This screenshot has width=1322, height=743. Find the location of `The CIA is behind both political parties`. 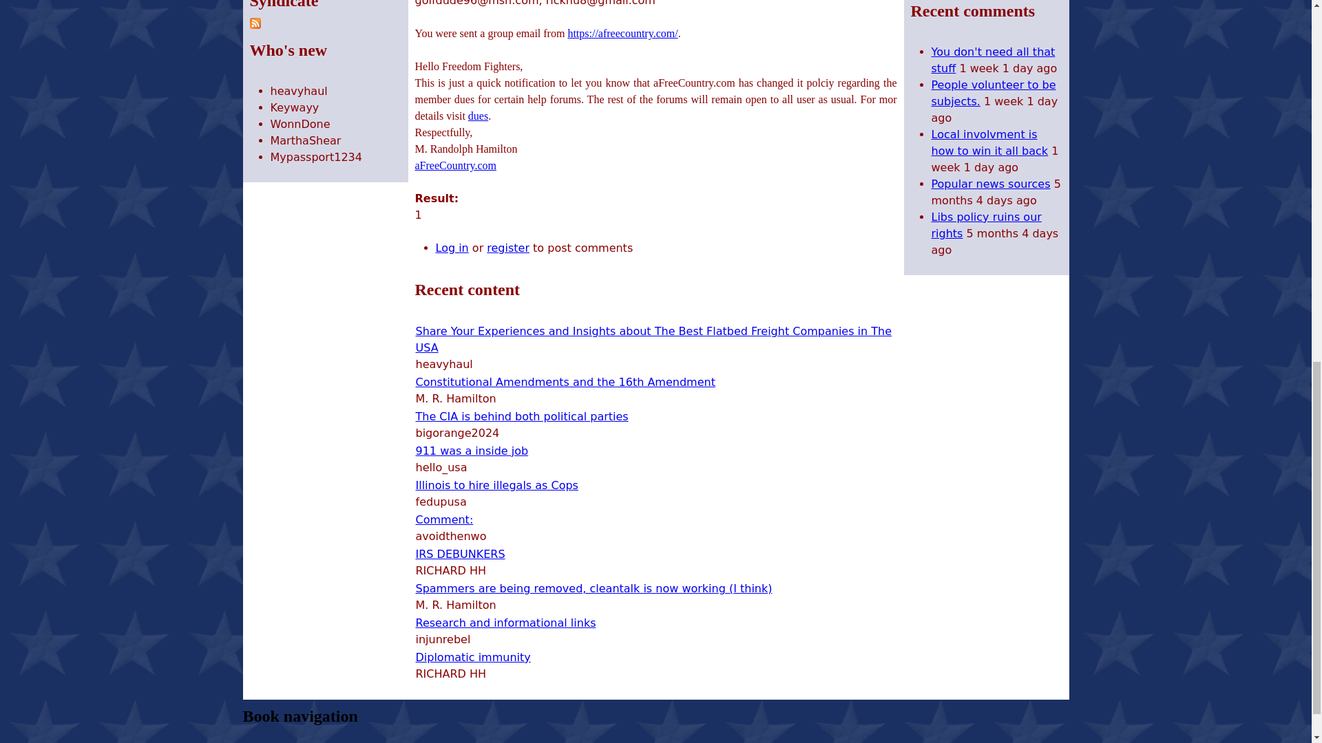

The CIA is behind both political parties is located at coordinates (522, 416).